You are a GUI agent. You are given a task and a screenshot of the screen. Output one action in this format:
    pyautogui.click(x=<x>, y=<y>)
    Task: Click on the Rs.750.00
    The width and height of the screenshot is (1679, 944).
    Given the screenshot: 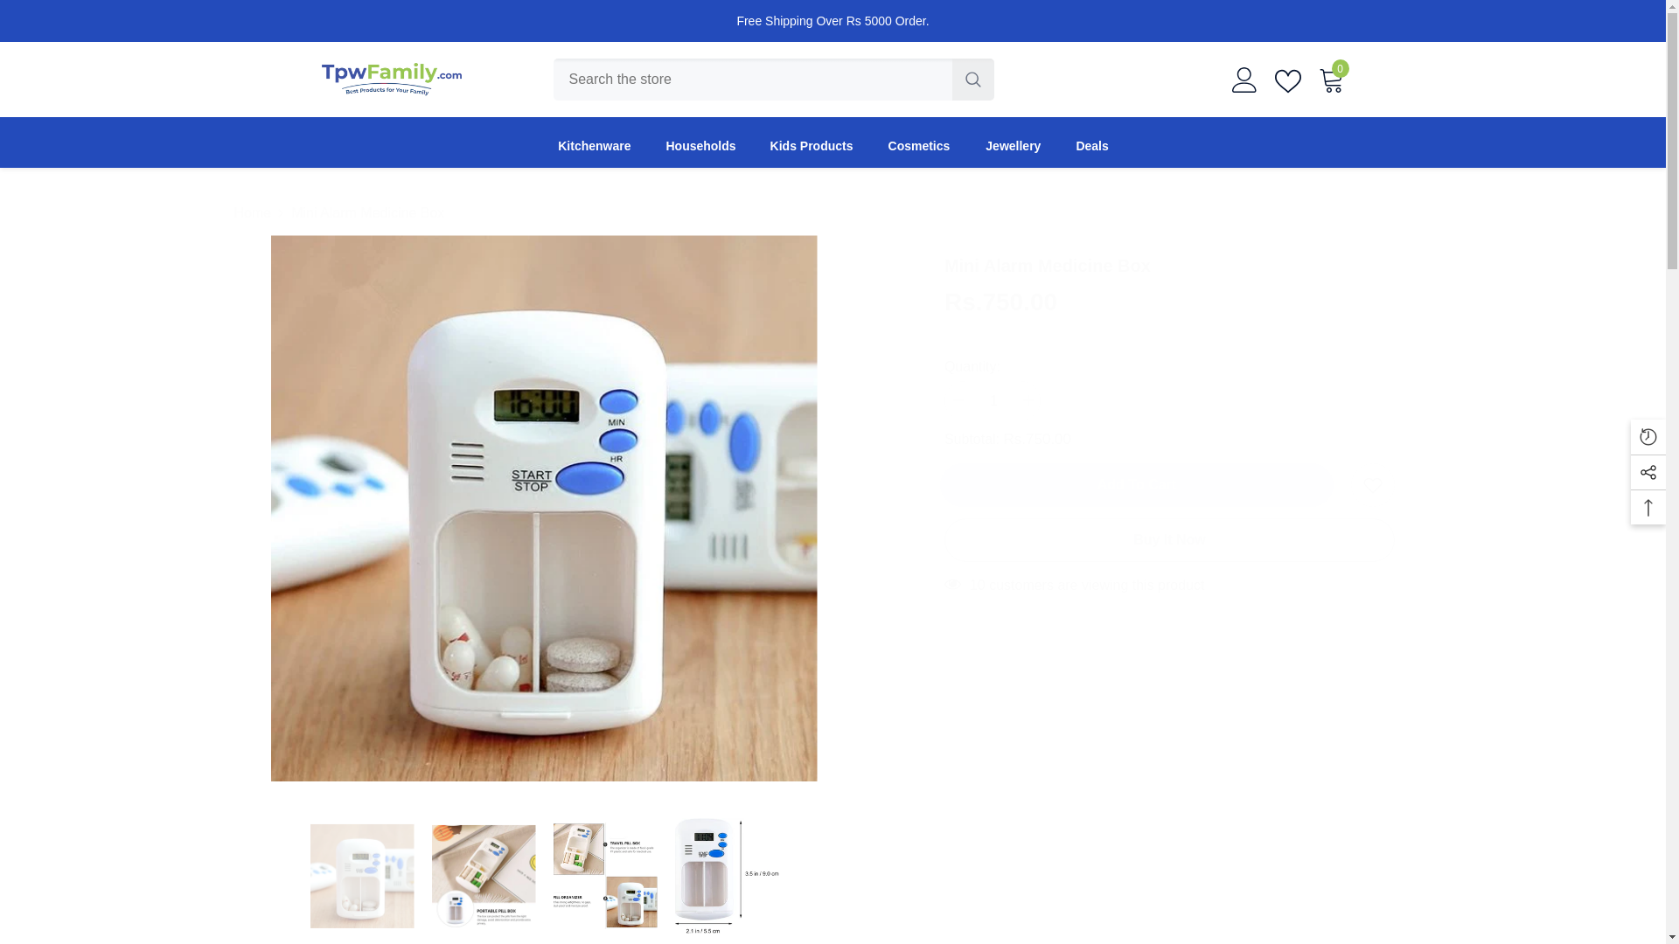 What is the action you would take?
    pyautogui.click(x=1169, y=594)
    